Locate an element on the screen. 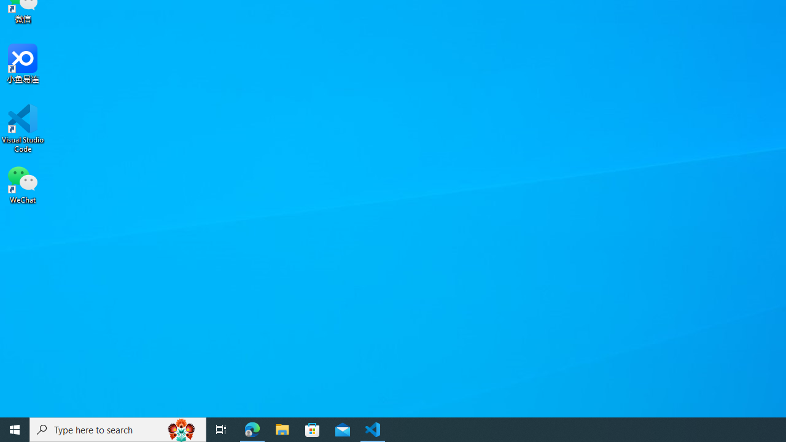  Search highlights icon opens search home window is located at coordinates (182, 430).